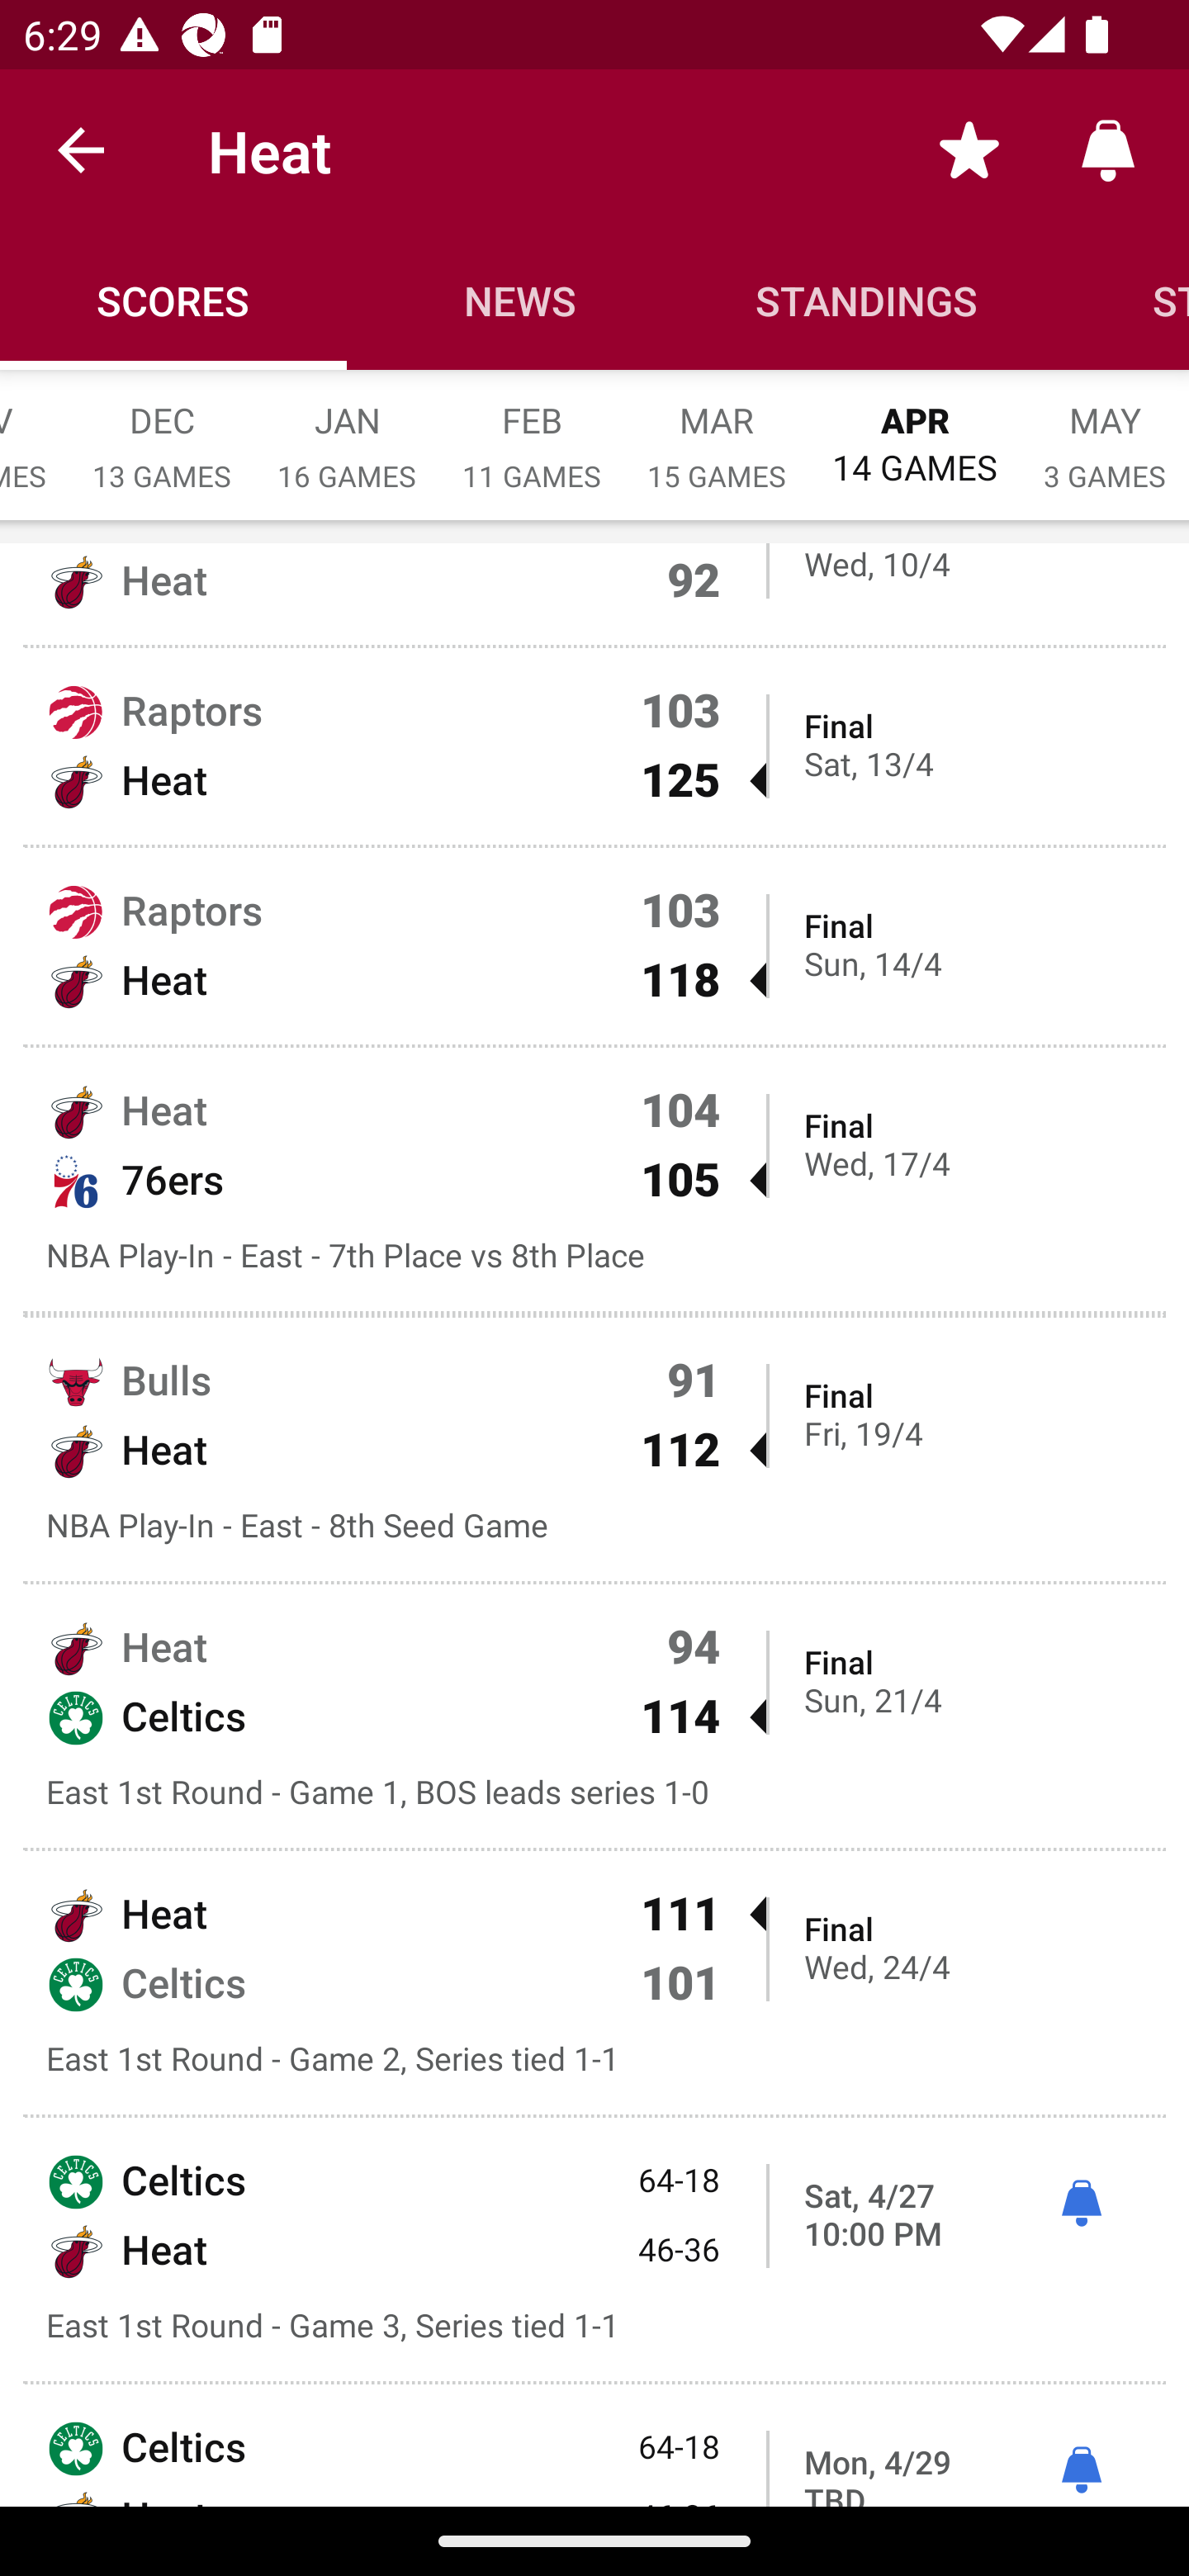  Describe the element at coordinates (162, 431) in the screenshot. I see `DEC 13 GAMES` at that location.